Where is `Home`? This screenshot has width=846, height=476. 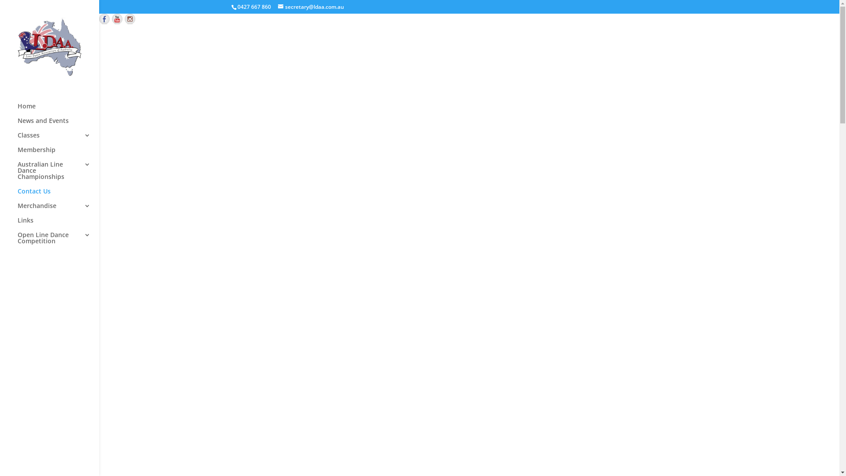 Home is located at coordinates (58, 110).